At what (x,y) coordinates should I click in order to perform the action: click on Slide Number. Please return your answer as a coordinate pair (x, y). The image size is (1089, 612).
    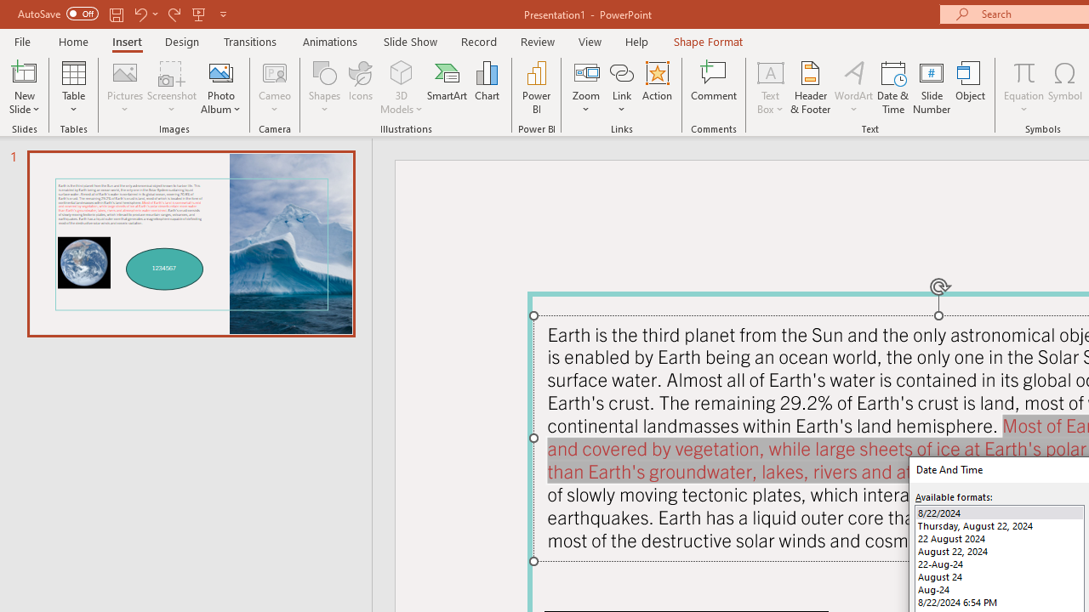
    Looking at the image, I should click on (932, 87).